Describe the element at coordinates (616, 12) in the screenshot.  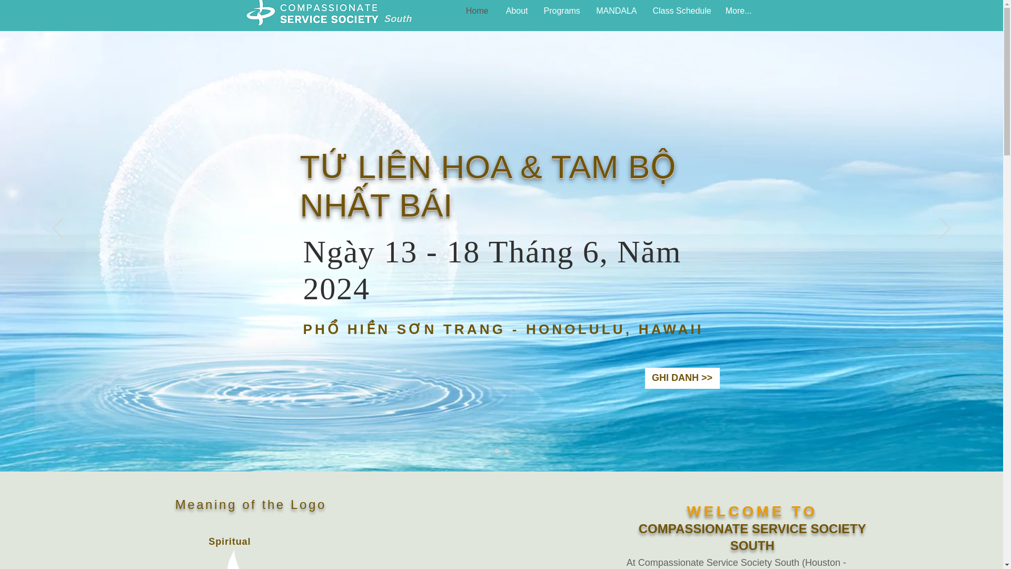
I see `MANDALA` at that location.